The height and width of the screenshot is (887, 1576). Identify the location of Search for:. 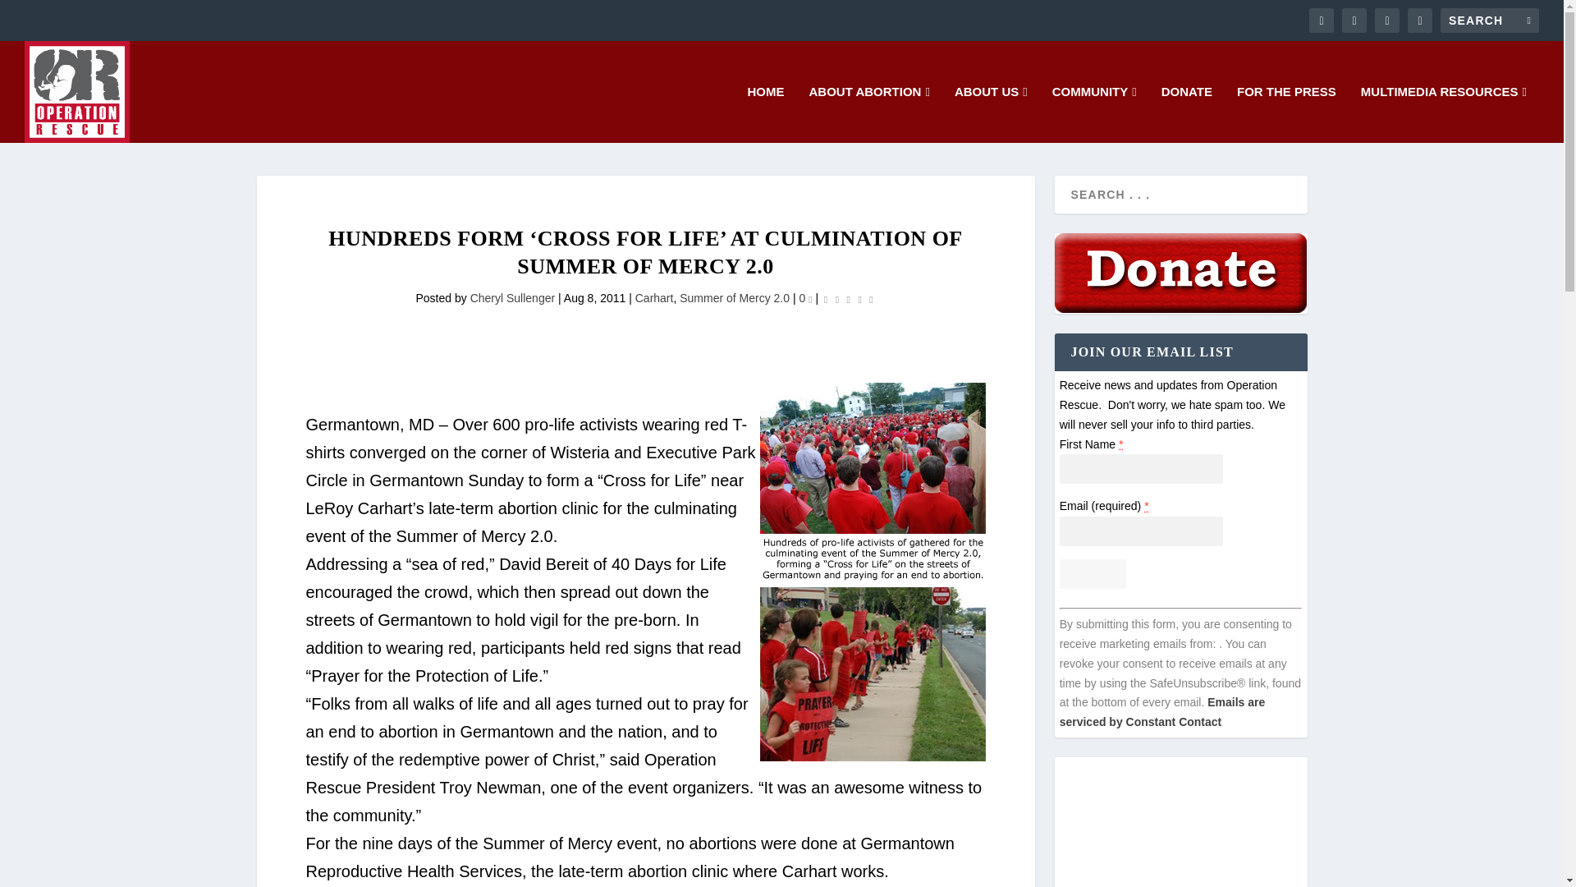
(1489, 20).